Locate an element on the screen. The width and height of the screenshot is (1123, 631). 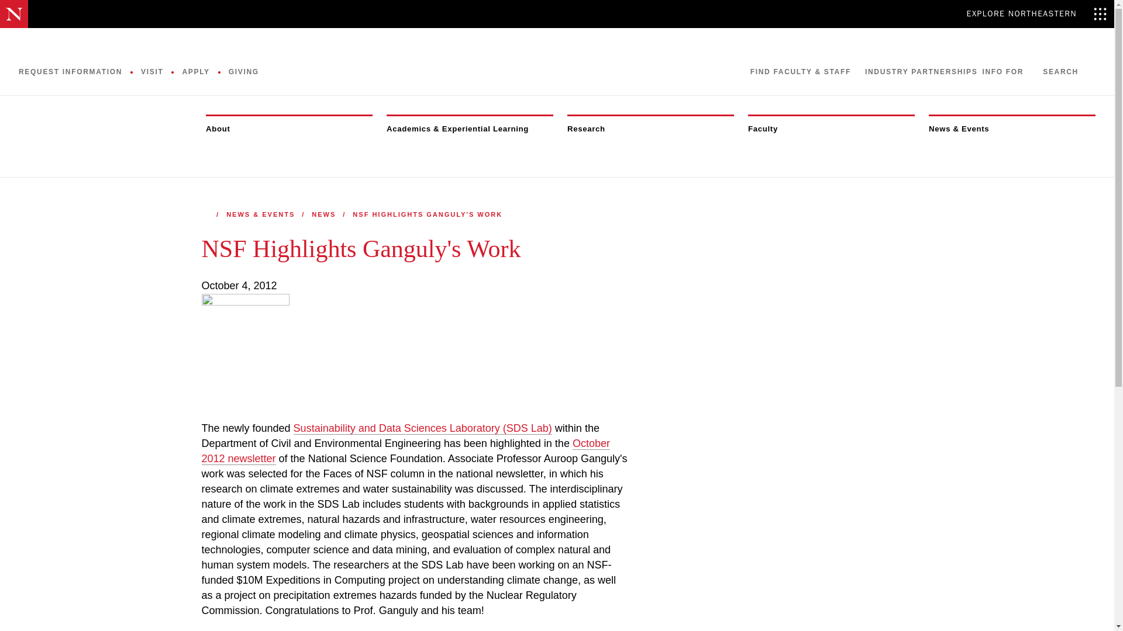
GIVING is located at coordinates (244, 72).